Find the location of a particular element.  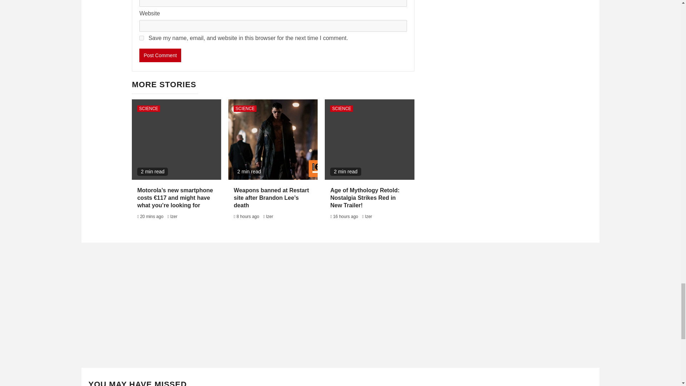

Izer is located at coordinates (269, 217).